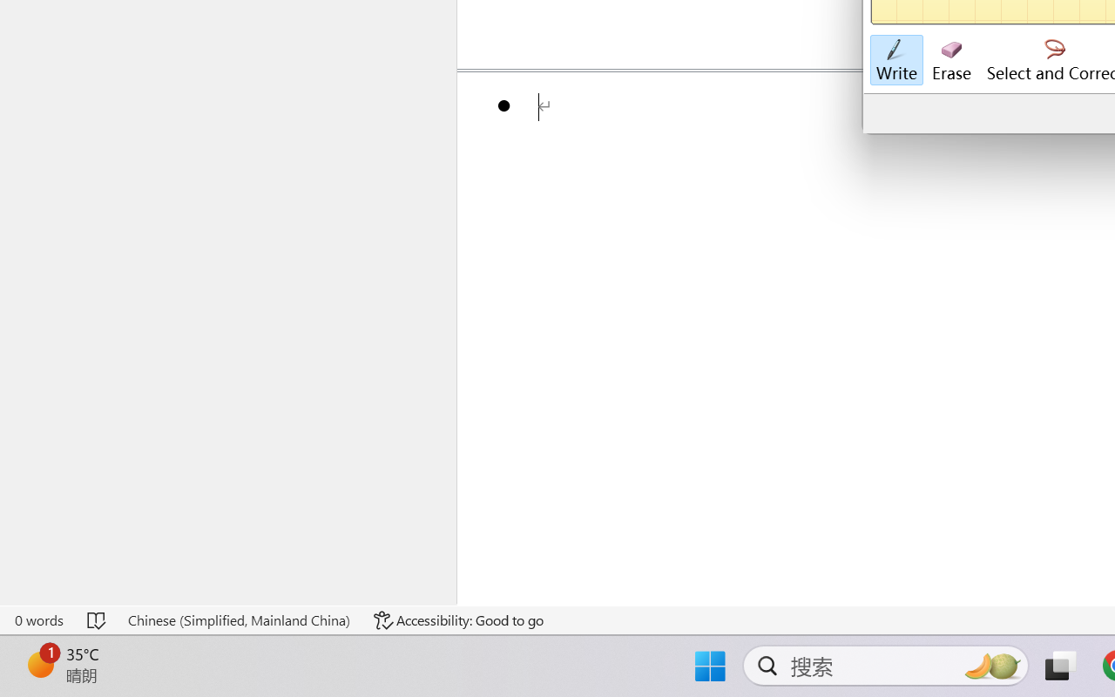 The image size is (1115, 697). What do you see at coordinates (895, 61) in the screenshot?
I see `Write` at bounding box center [895, 61].